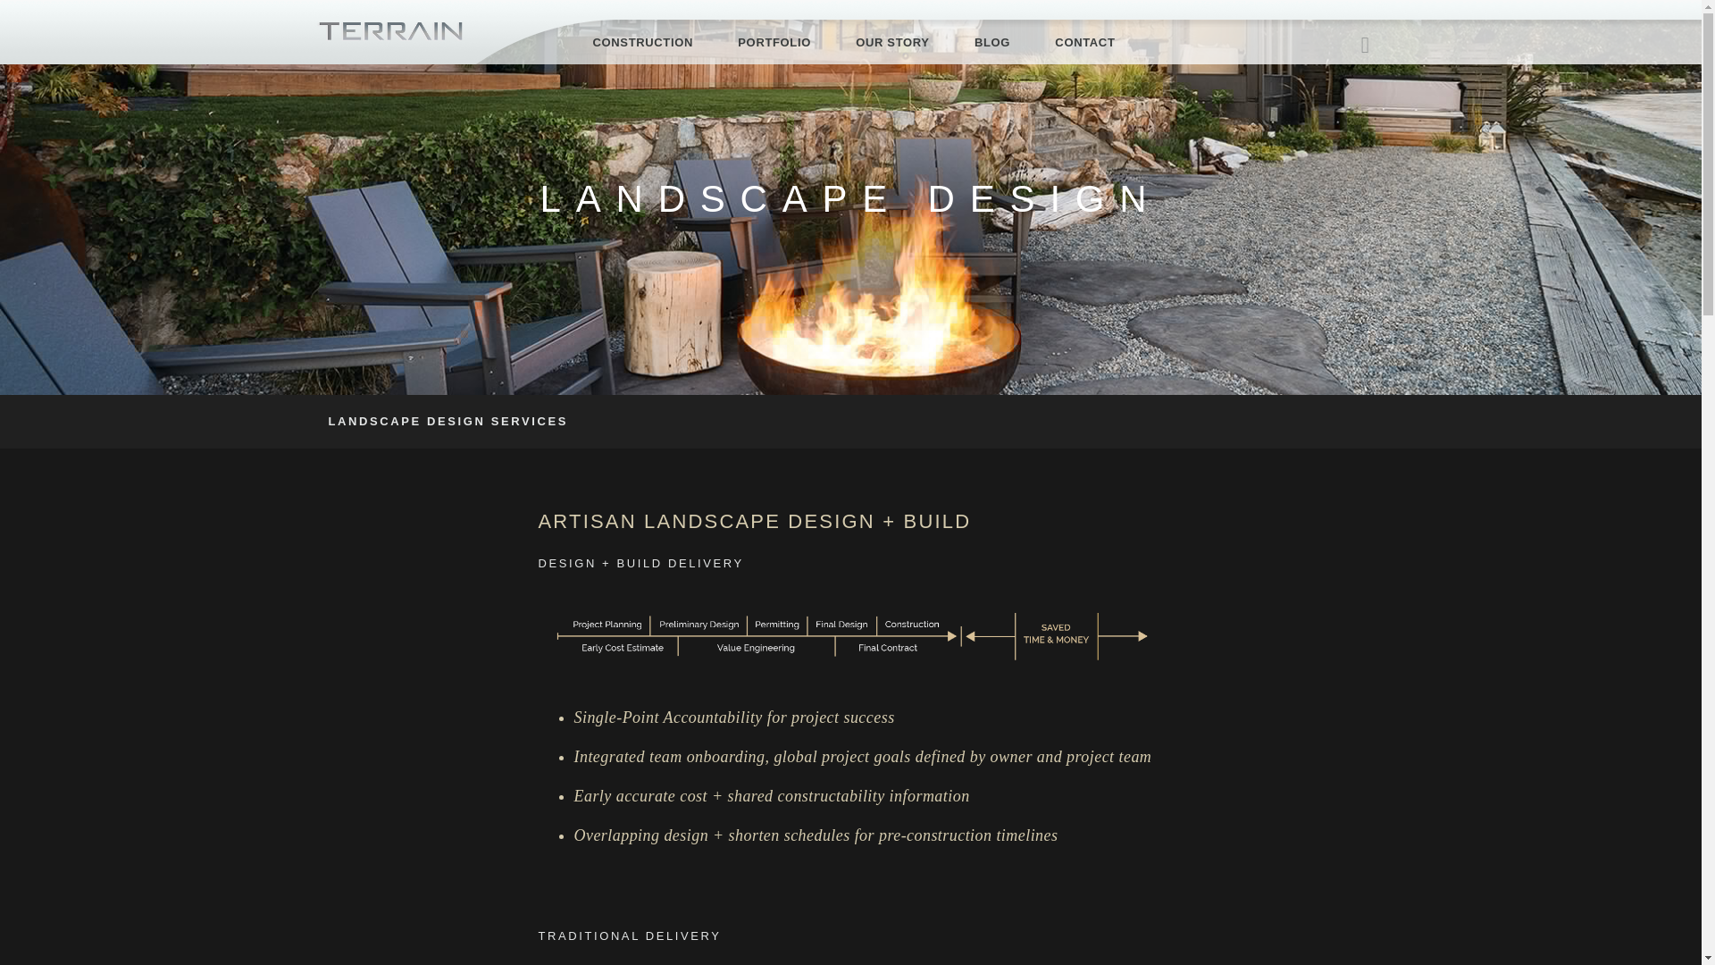 The height and width of the screenshot is (965, 1715). I want to click on Contact, so click(1074, 43).